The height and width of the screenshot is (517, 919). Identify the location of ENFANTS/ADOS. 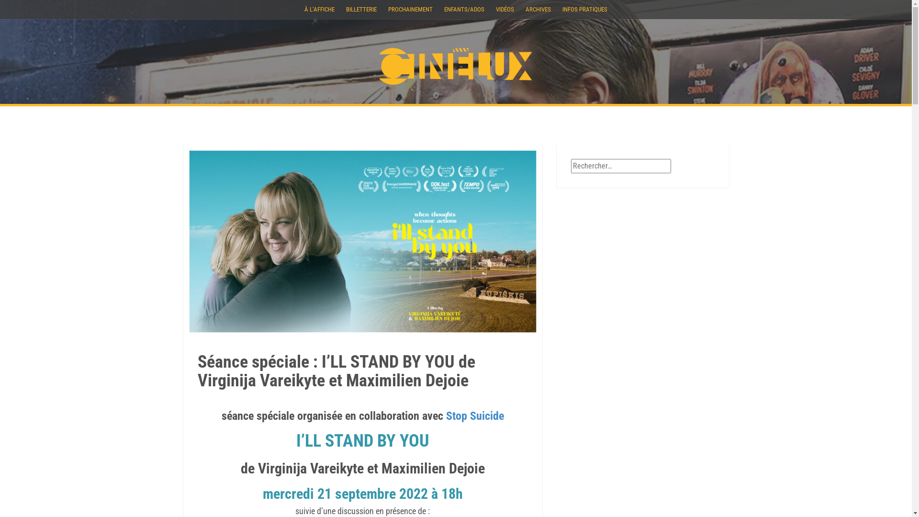
(464, 10).